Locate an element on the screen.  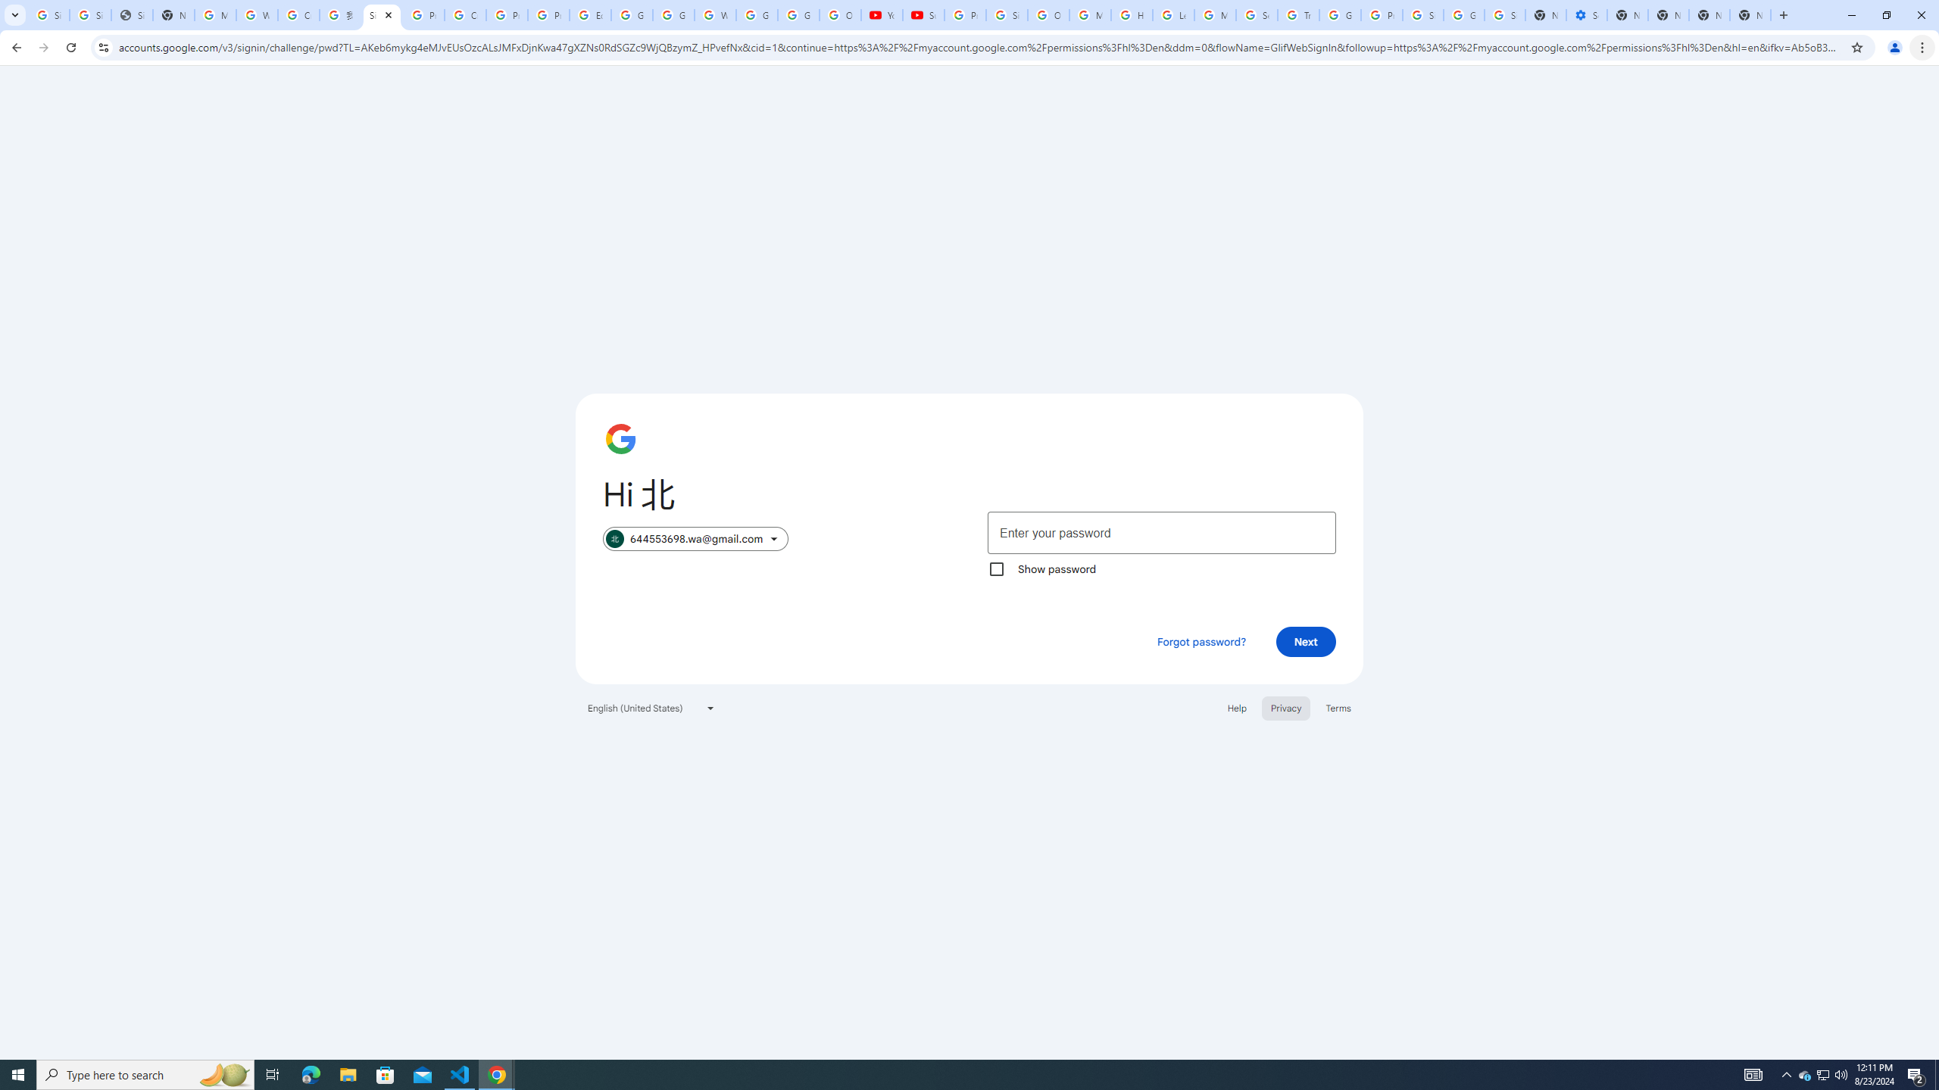
Trusted Information and Content - Google Safety Center is located at coordinates (1298, 15).